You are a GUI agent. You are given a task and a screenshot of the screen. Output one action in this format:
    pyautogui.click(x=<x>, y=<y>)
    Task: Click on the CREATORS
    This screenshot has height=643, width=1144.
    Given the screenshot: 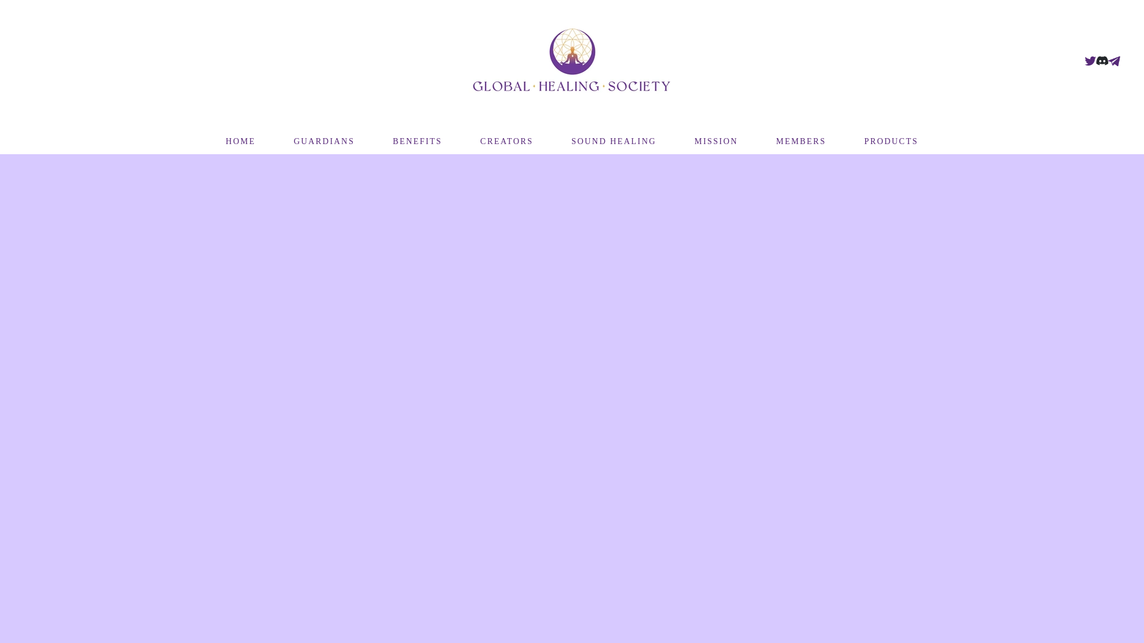 What is the action you would take?
    pyautogui.click(x=506, y=142)
    